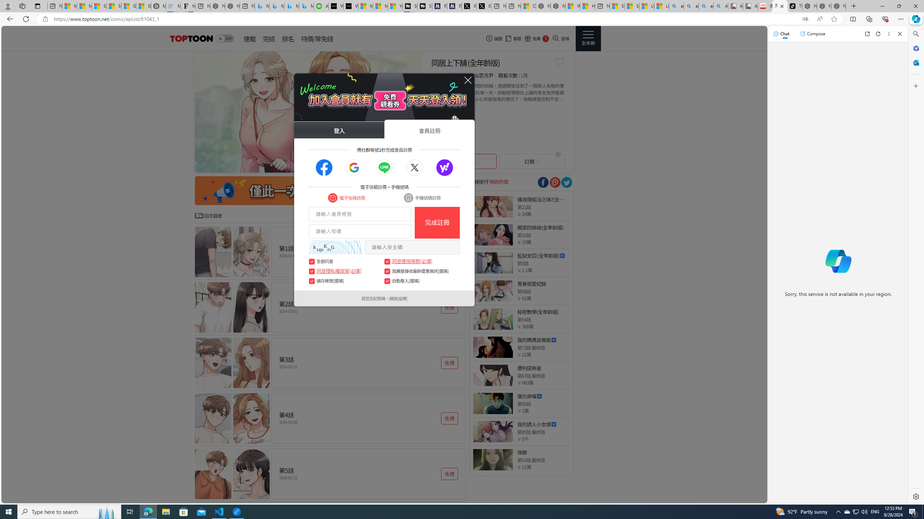 The width and height of the screenshot is (924, 519). Describe the element at coordinates (915, 19) in the screenshot. I see `Copilot (Ctrl+Shift+.)` at that location.